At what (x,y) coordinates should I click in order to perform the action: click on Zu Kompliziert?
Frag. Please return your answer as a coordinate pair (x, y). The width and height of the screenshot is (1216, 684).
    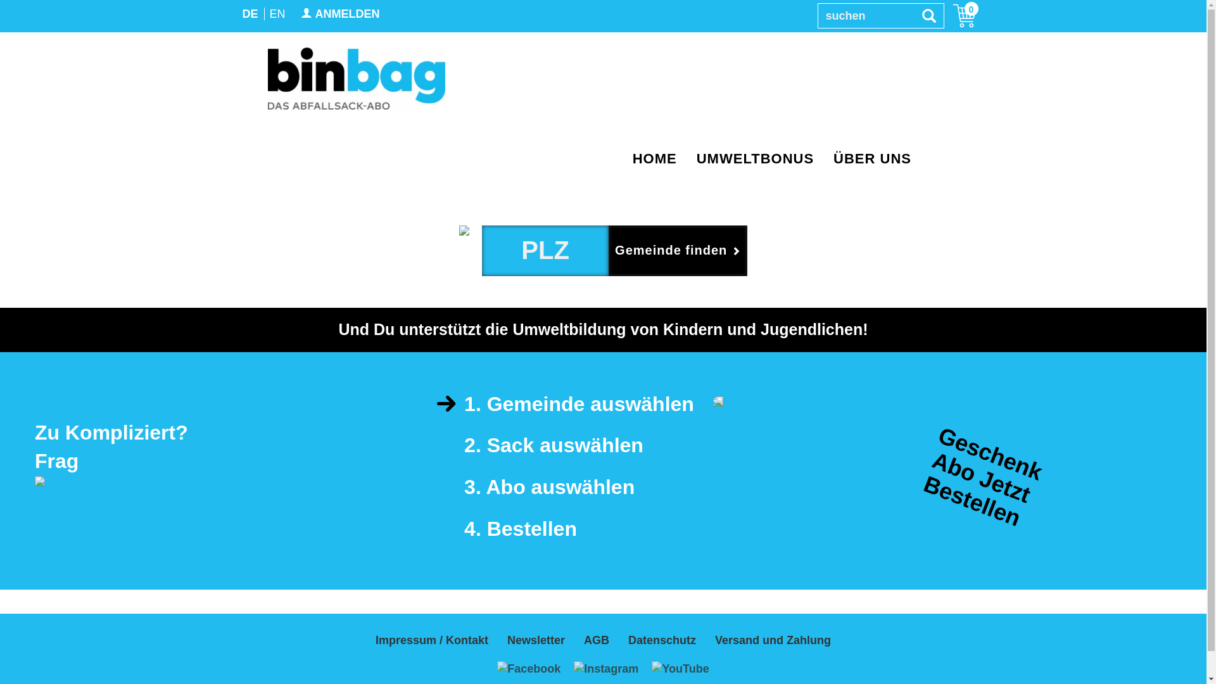
    Looking at the image, I should click on (170, 453).